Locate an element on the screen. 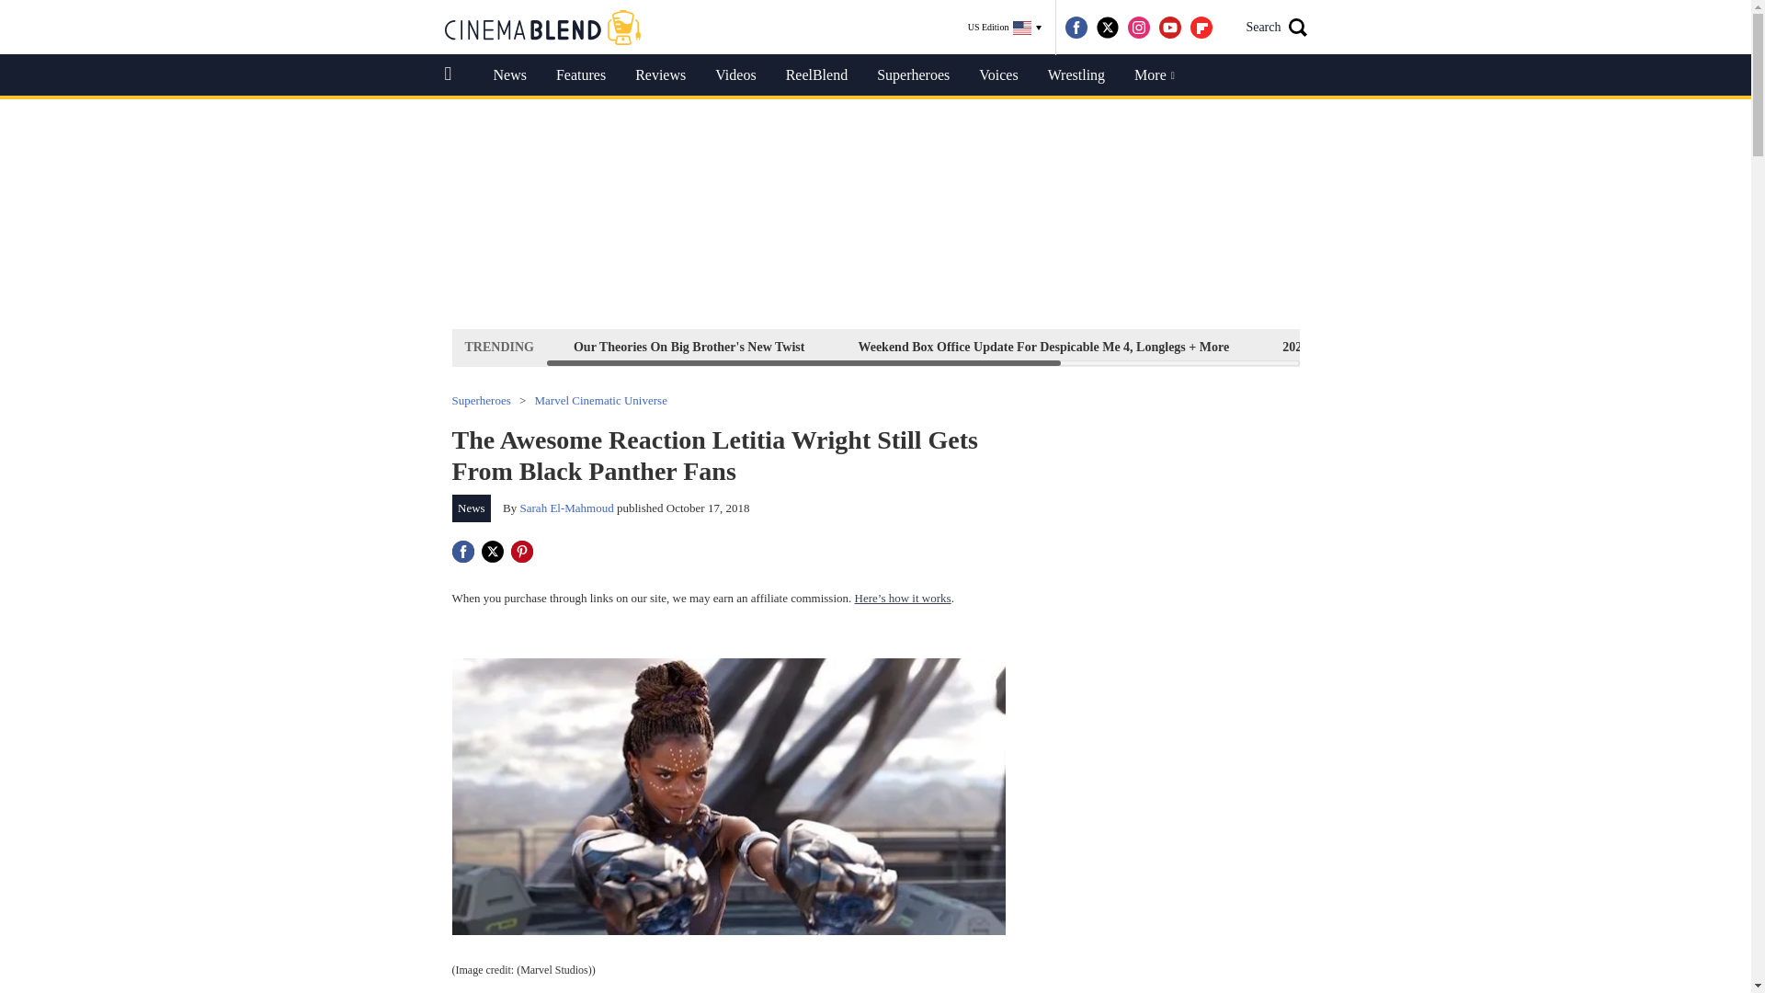 The width and height of the screenshot is (1765, 993). Our Theories On Big Brother's New Twist is located at coordinates (689, 347).